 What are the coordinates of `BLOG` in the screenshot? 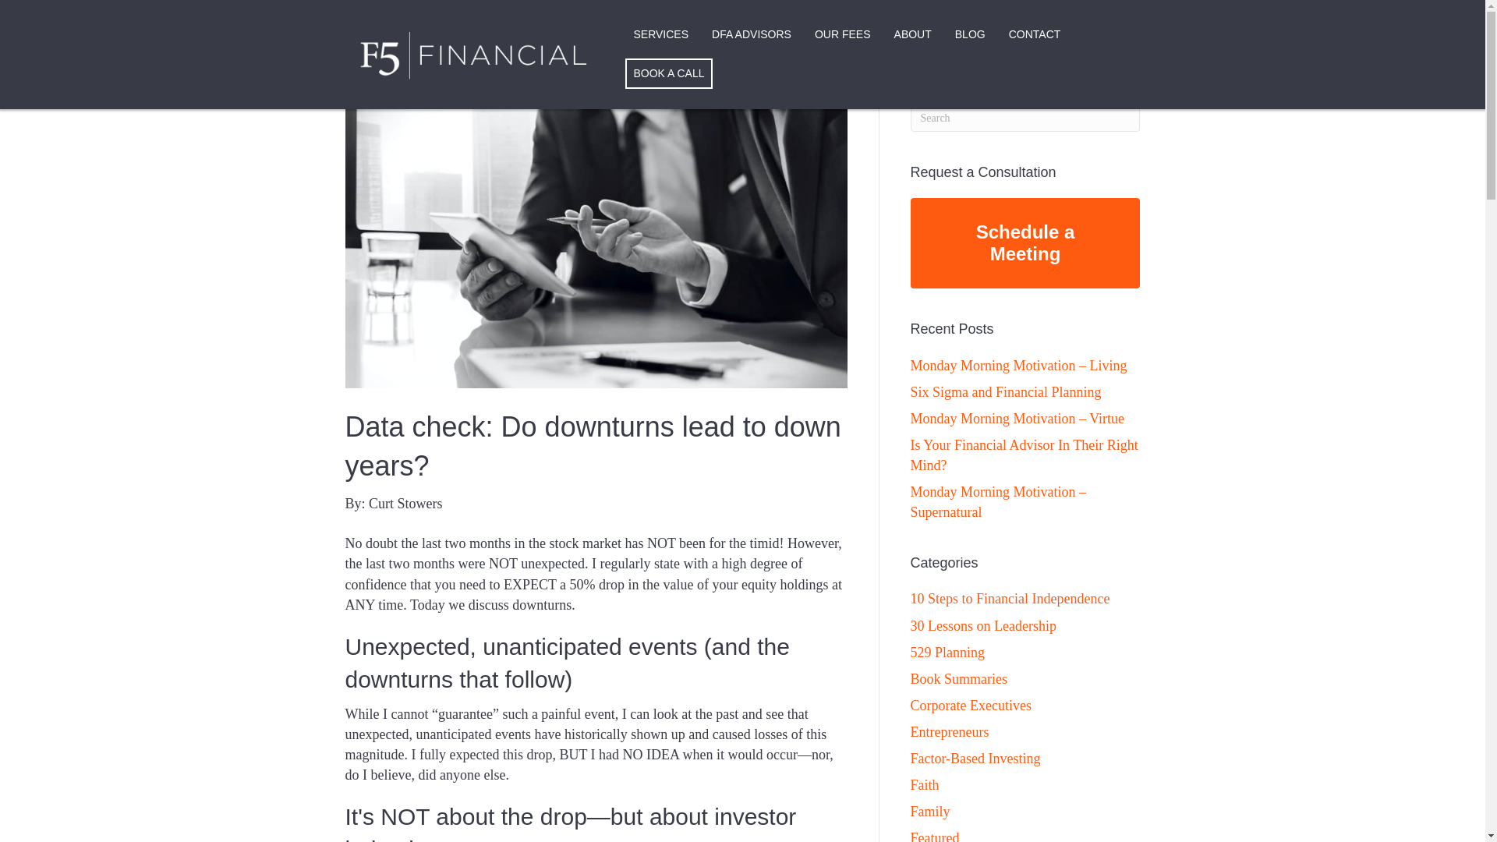 It's located at (970, 35).